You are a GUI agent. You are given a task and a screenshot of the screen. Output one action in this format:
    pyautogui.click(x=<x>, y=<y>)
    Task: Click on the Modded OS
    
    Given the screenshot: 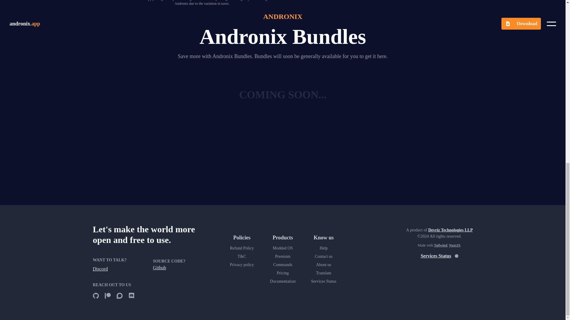 What is the action you would take?
    pyautogui.click(x=282, y=248)
    